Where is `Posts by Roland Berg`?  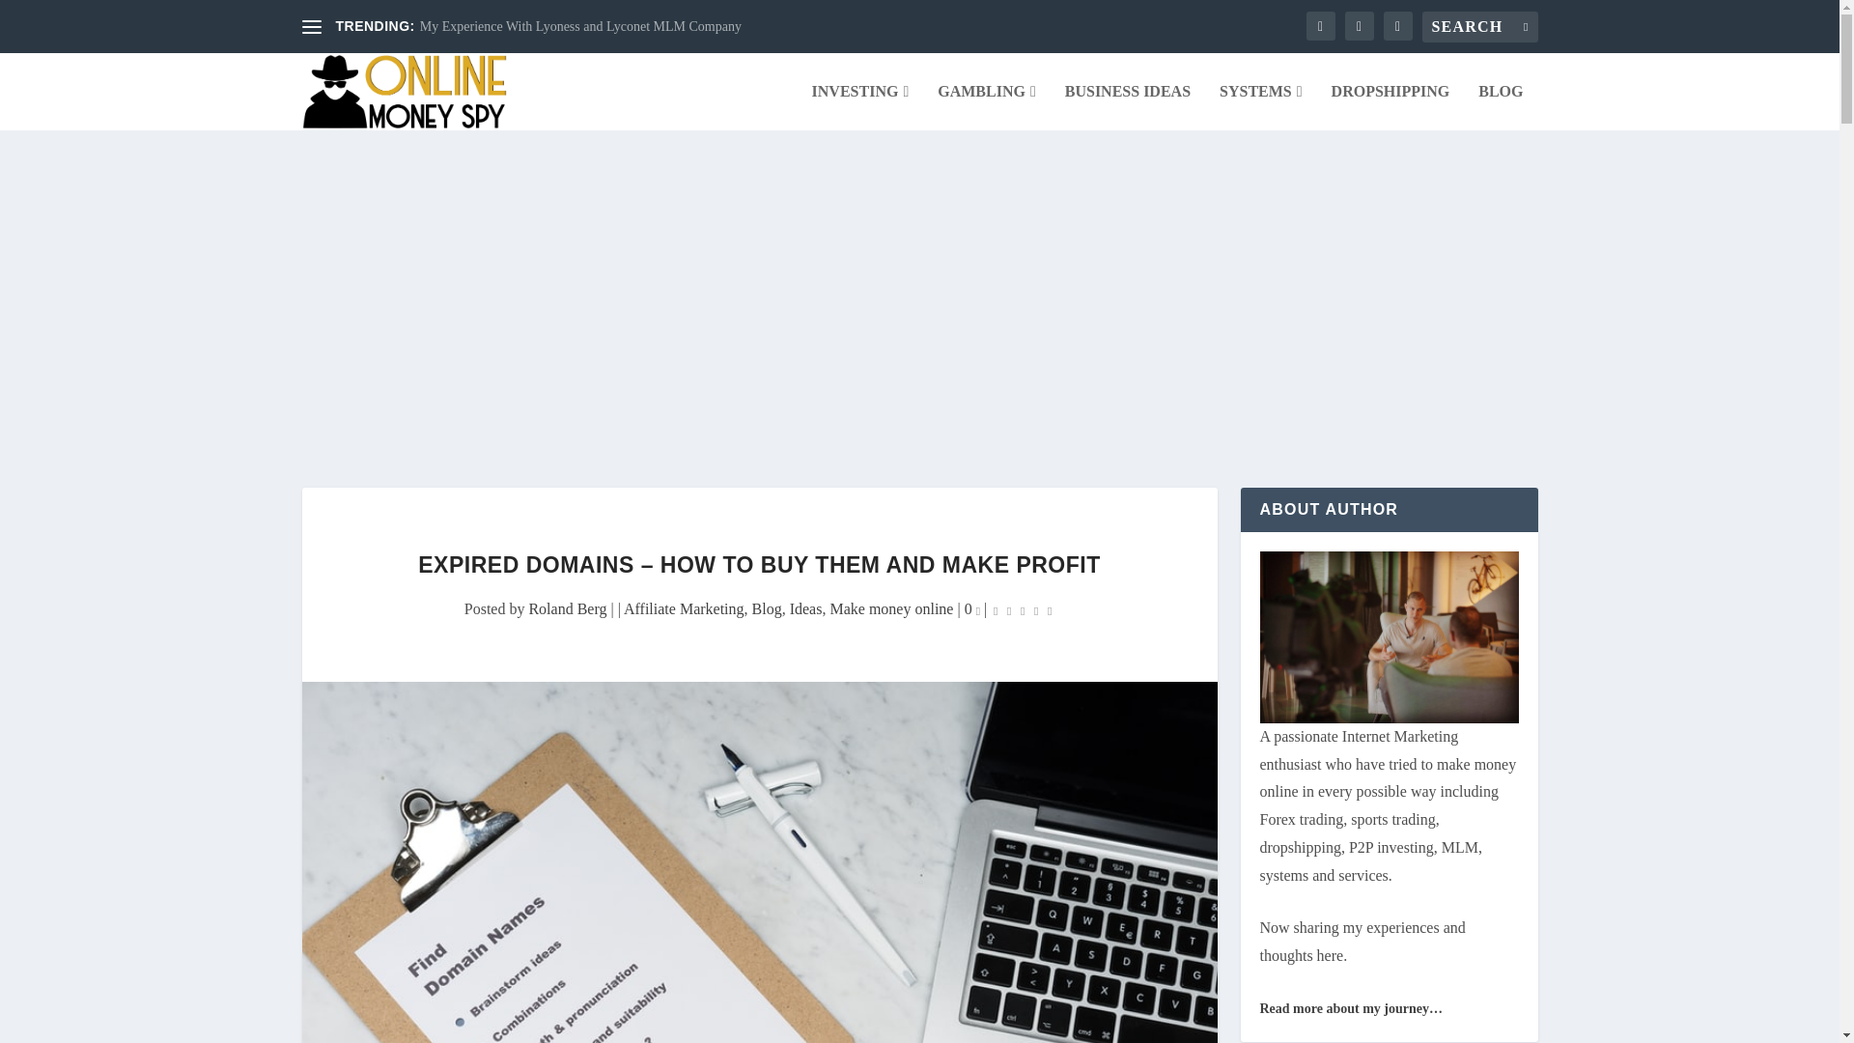
Posts by Roland Berg is located at coordinates (567, 608).